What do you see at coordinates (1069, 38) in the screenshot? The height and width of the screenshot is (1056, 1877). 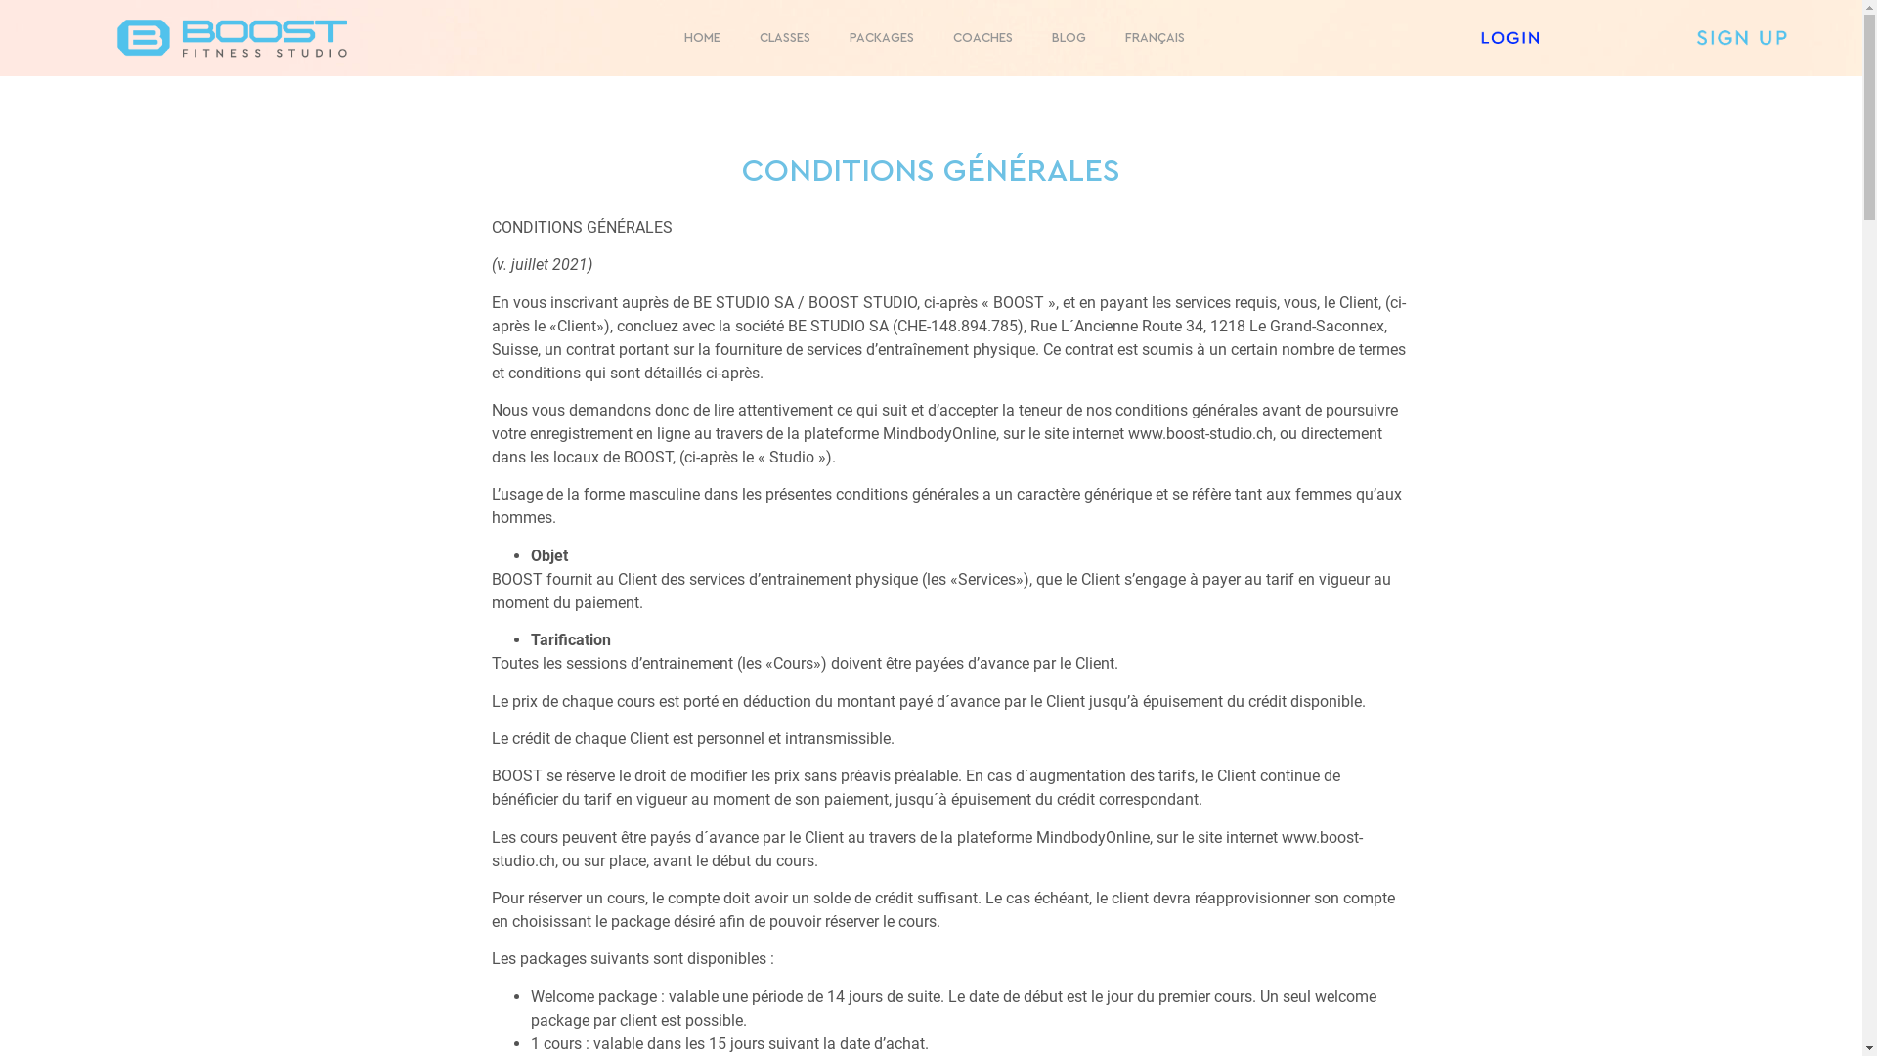 I see `BLOG` at bounding box center [1069, 38].